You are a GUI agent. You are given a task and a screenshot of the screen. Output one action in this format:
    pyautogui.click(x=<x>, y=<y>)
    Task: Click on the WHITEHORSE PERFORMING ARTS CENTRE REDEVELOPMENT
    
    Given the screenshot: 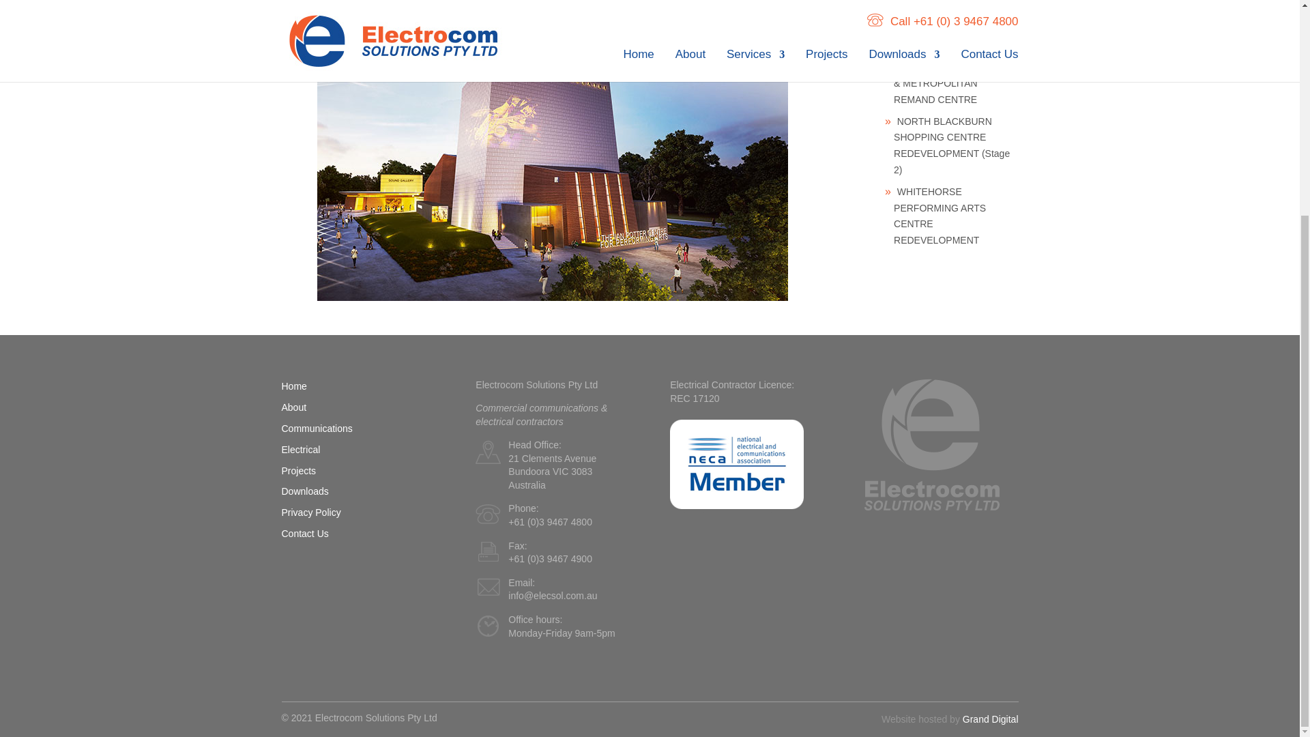 What is the action you would take?
    pyautogui.click(x=940, y=216)
    